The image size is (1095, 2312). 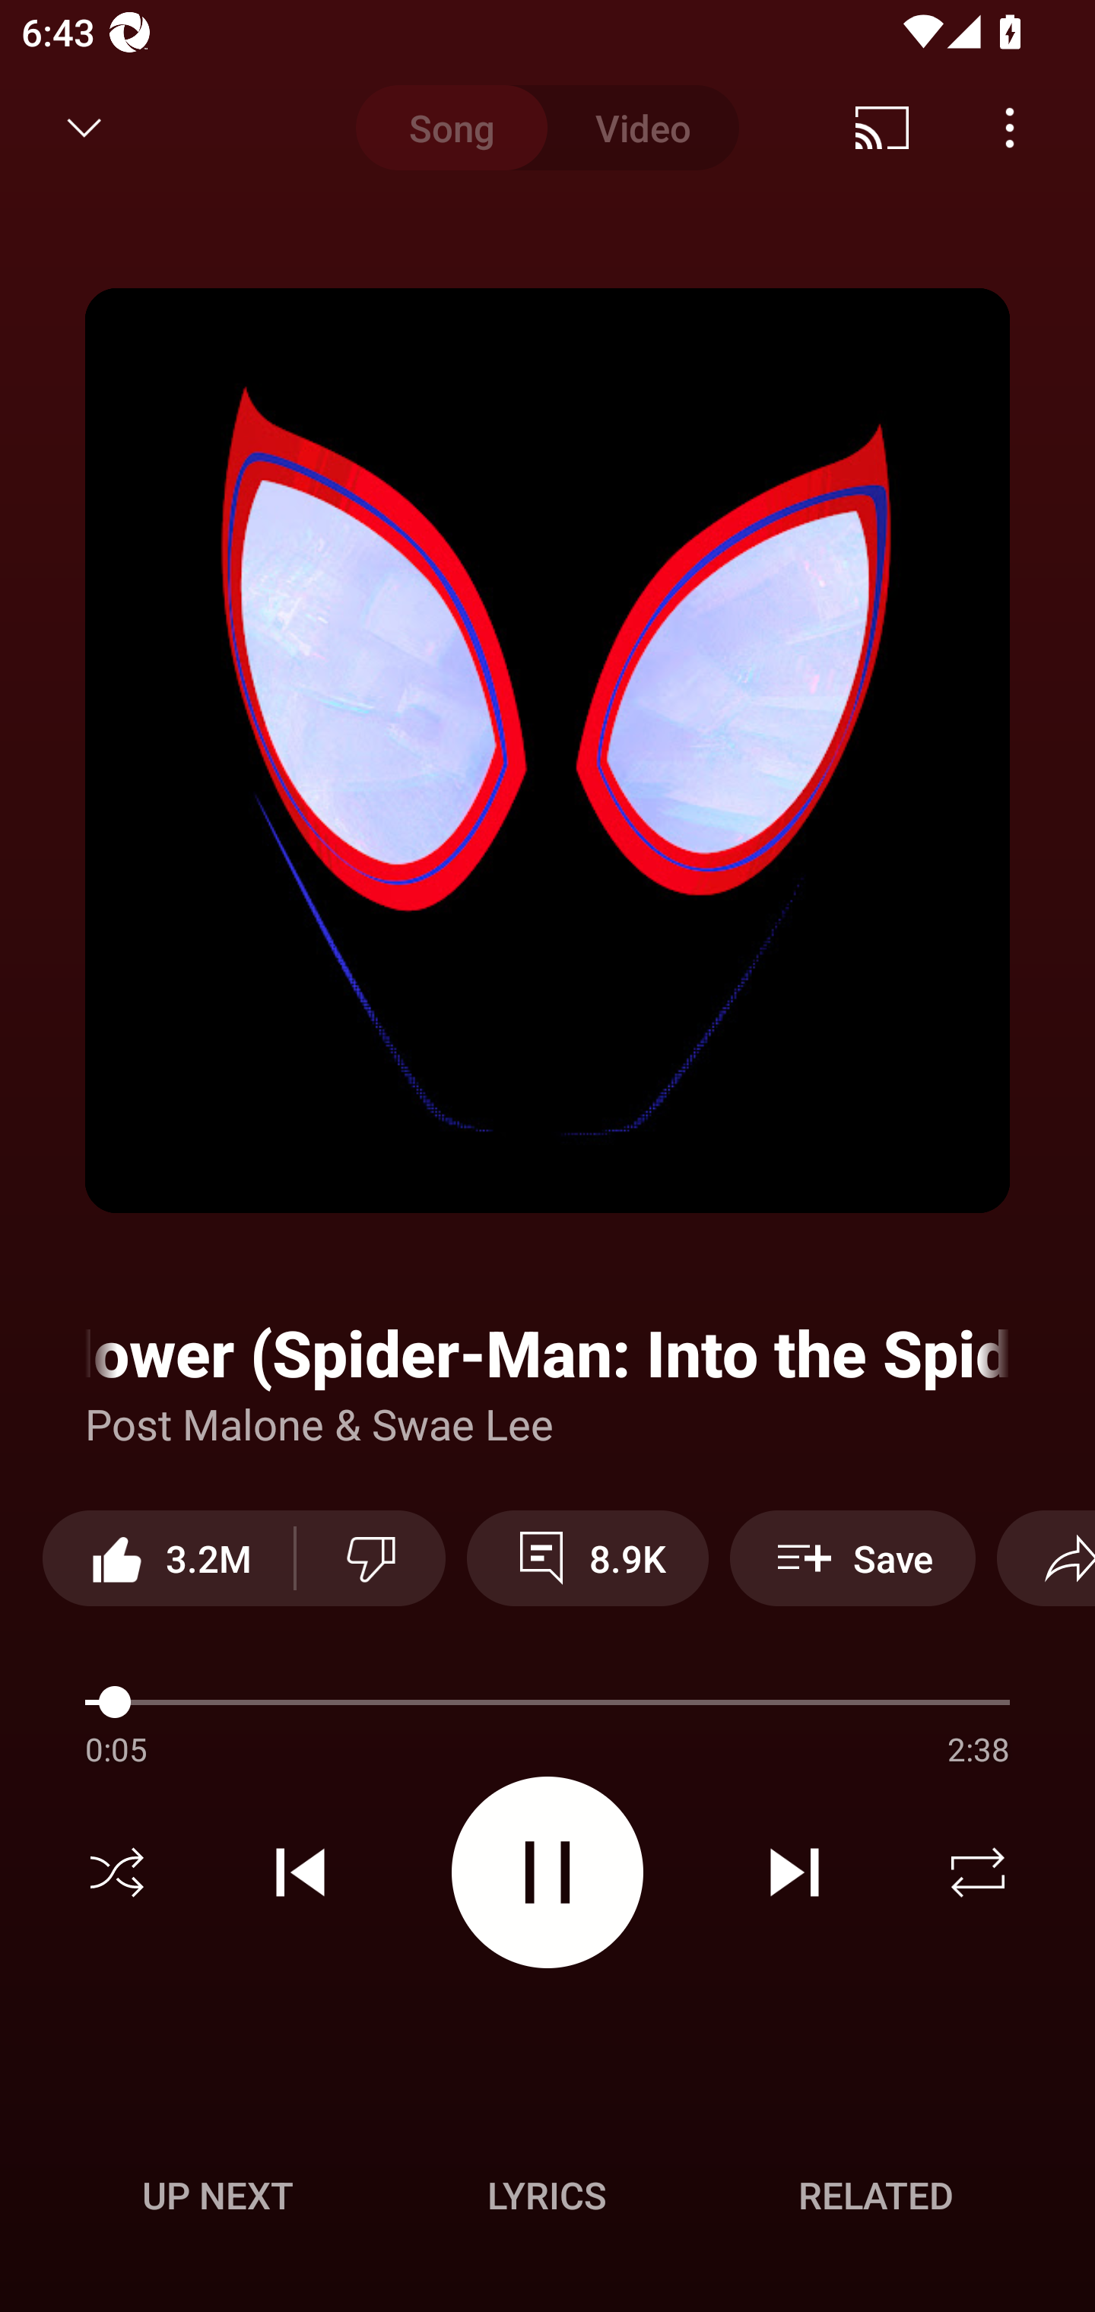 What do you see at coordinates (587, 1558) in the screenshot?
I see `8.9K View 8,905 comments` at bounding box center [587, 1558].